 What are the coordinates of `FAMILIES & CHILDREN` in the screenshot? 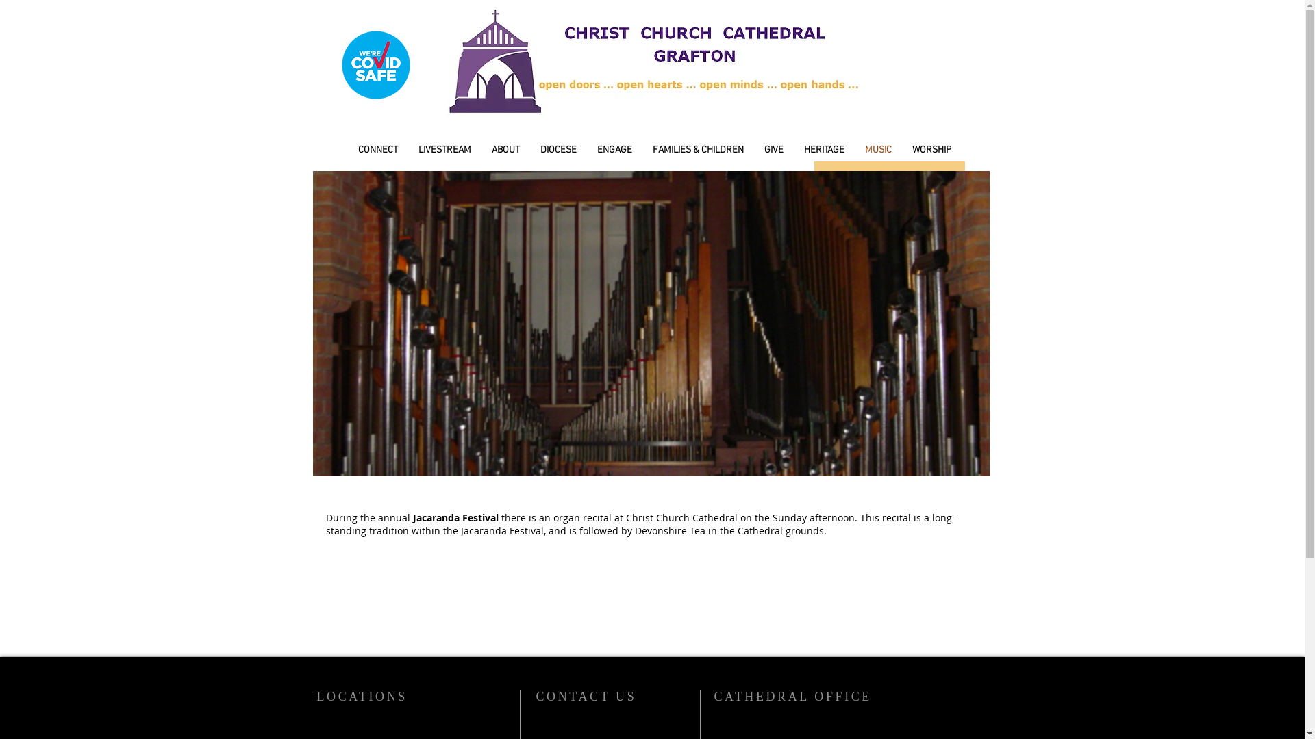 It's located at (699, 151).